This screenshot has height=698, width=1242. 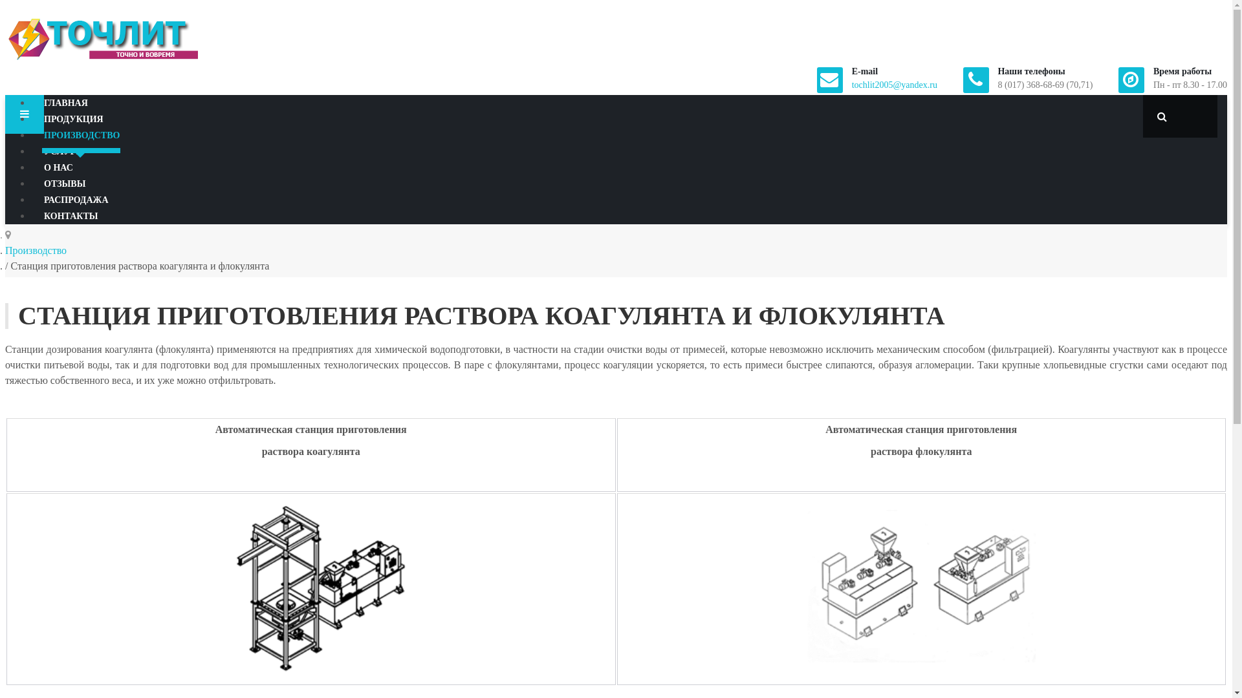 I want to click on Tochlit.by, so click(x=102, y=39).